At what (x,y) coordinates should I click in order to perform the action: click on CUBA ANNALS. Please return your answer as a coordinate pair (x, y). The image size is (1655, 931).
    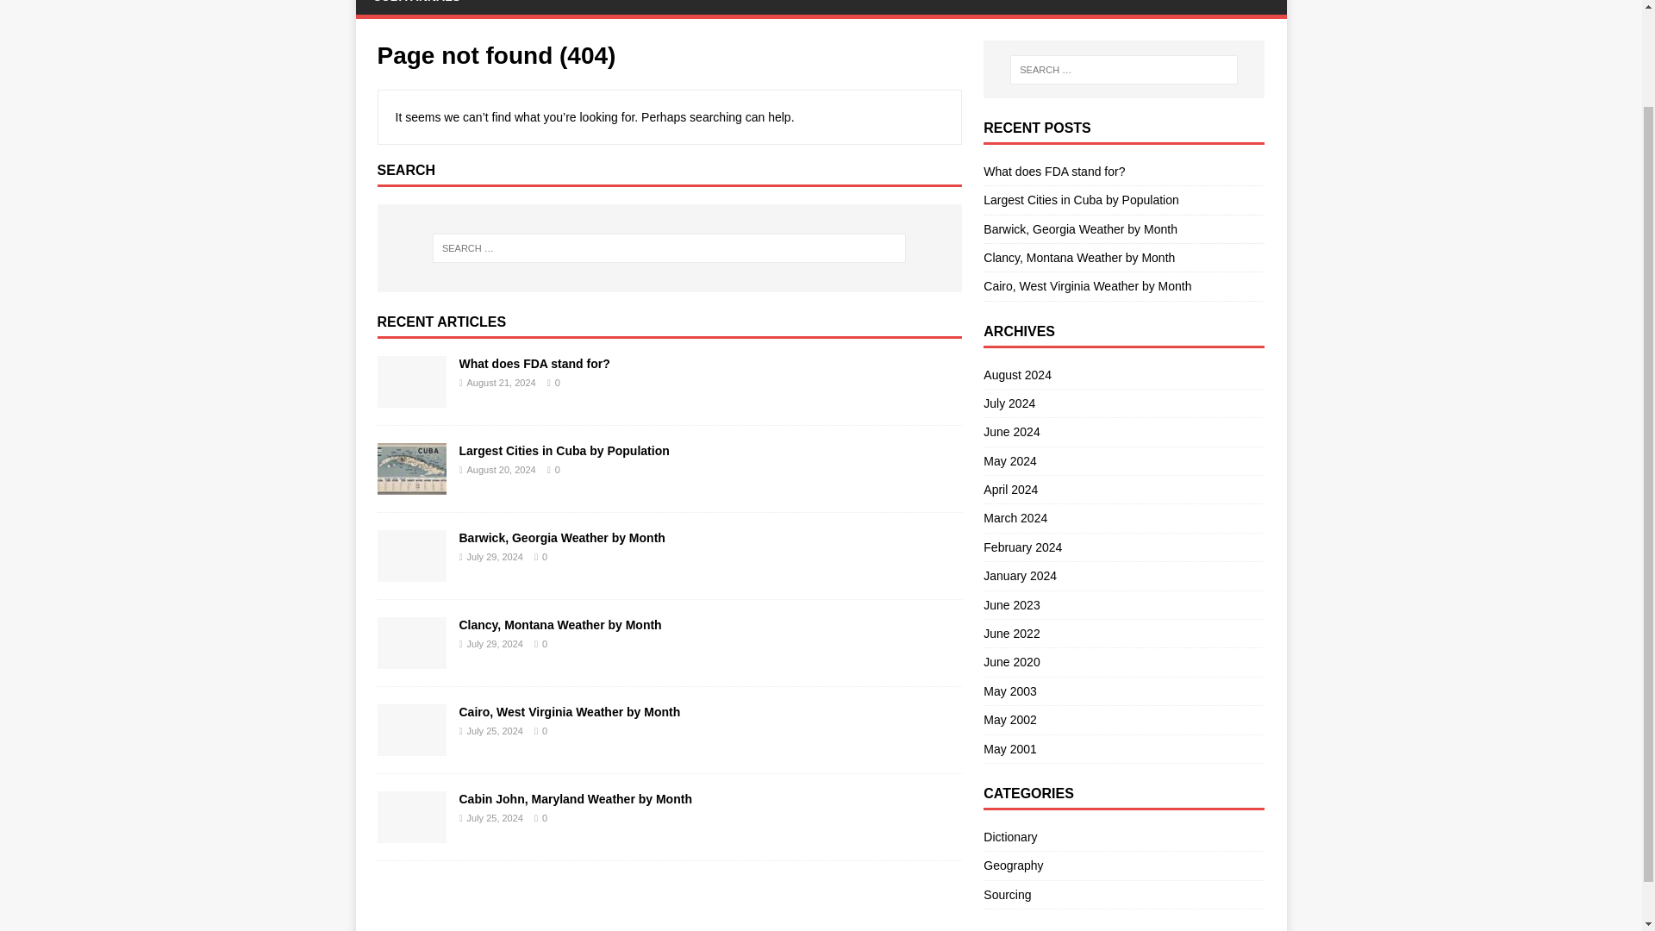
    Looking at the image, I should click on (416, 7).